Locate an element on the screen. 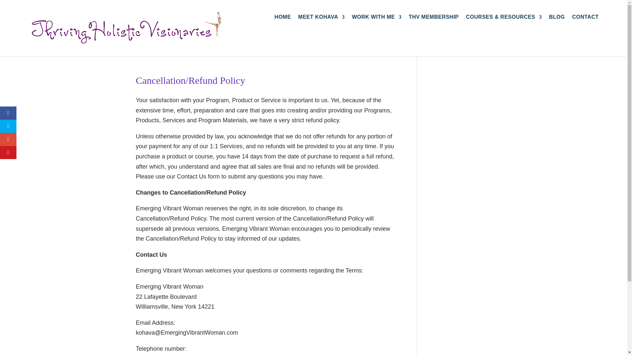  HOME is located at coordinates (282, 18).